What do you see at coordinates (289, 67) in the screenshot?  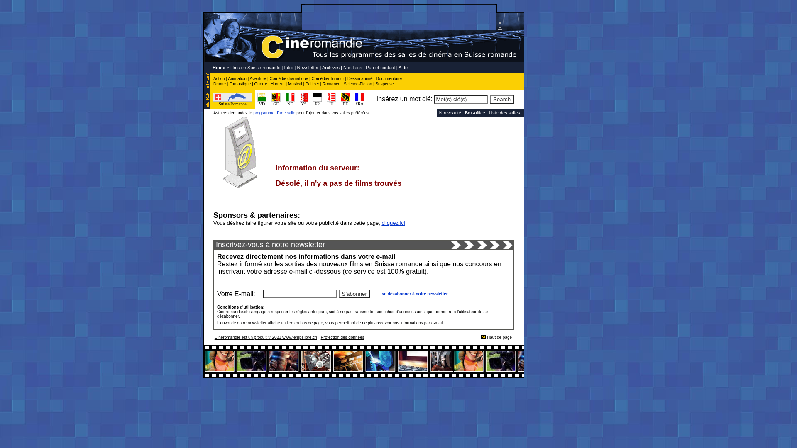 I see `Intro` at bounding box center [289, 67].